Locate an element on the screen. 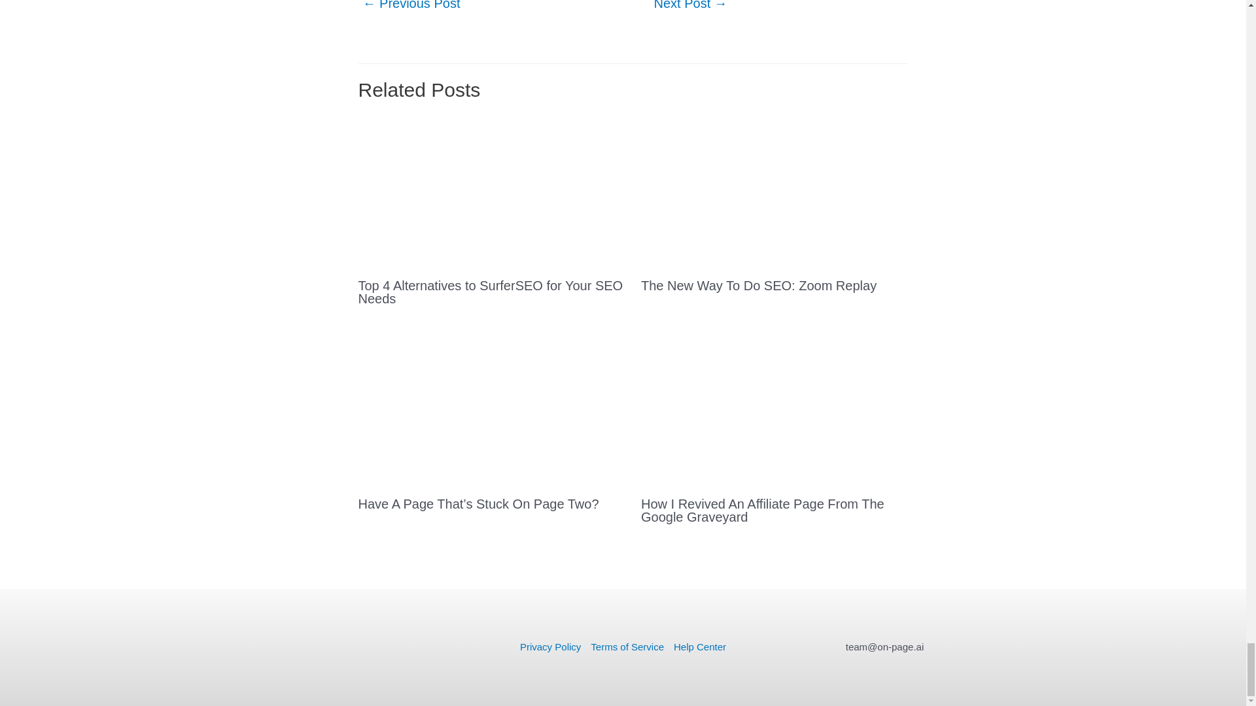 Image resolution: width=1256 pixels, height=706 pixels. The New Way To Do SEO: Zoom Replay is located at coordinates (759, 285).